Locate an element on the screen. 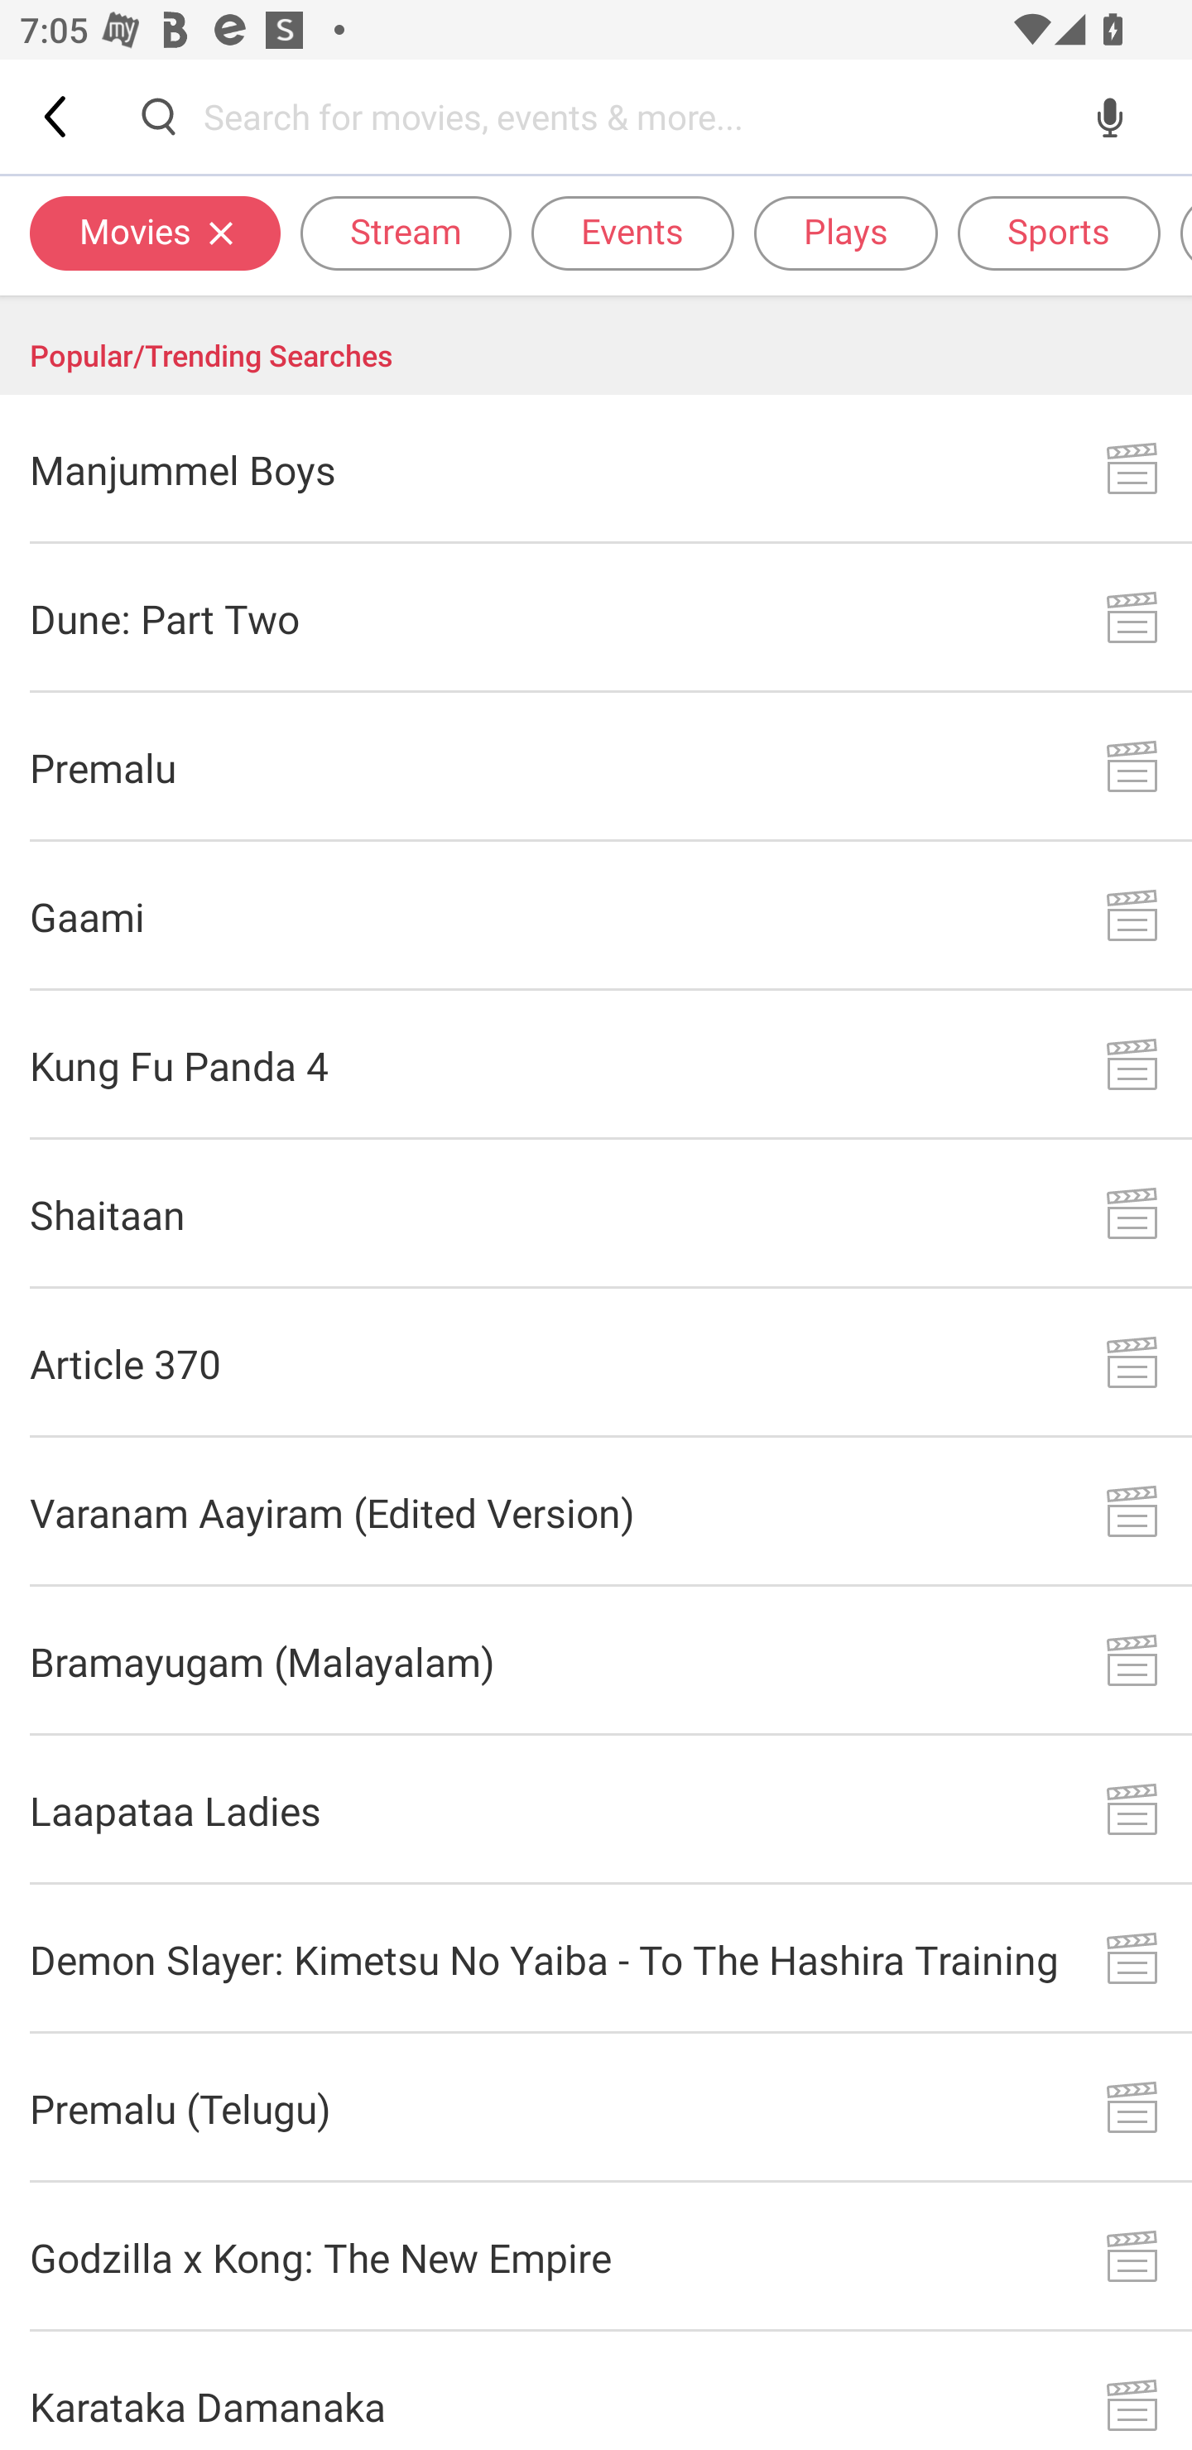  Premalu is located at coordinates (596, 768).